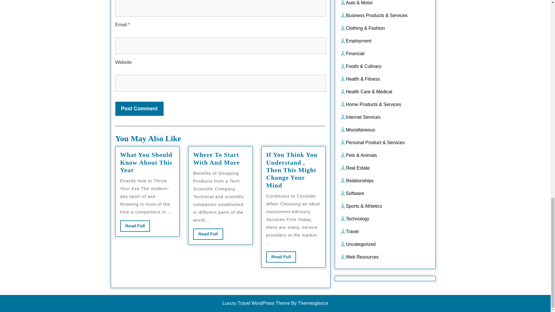 This screenshot has height=312, width=555. What do you see at coordinates (208, 234) in the screenshot?
I see `Post Comment` at bounding box center [208, 234].